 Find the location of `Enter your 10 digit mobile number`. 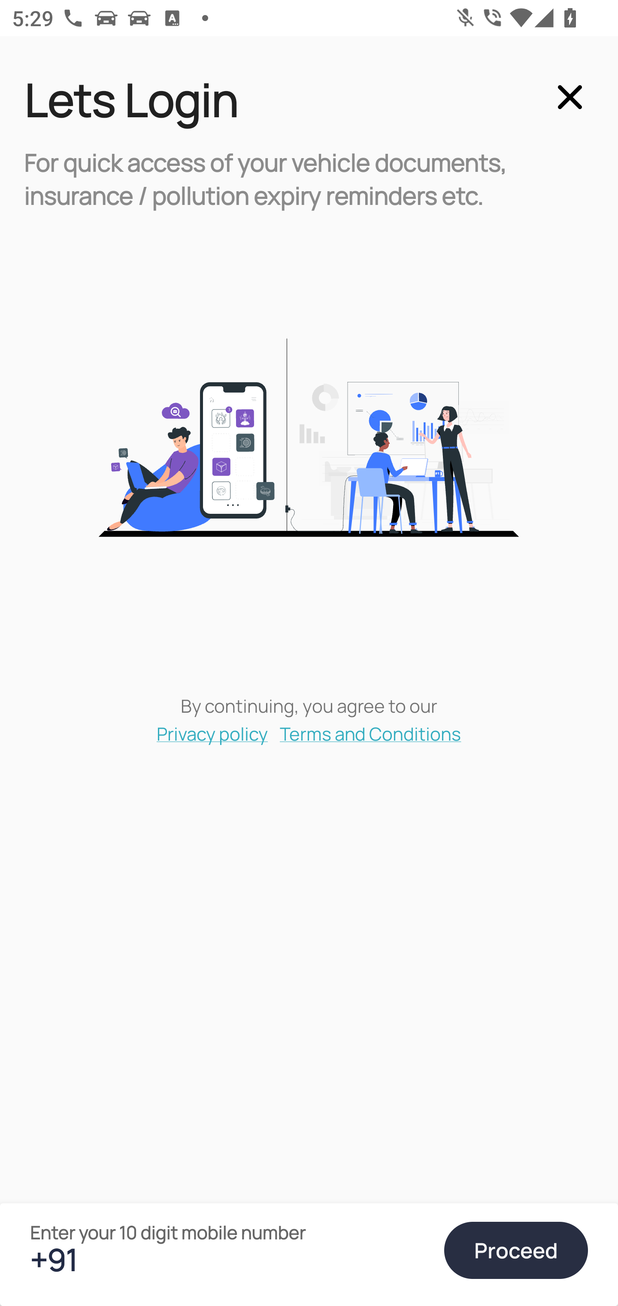

Enter your 10 digit mobile number is located at coordinates (229, 1260).